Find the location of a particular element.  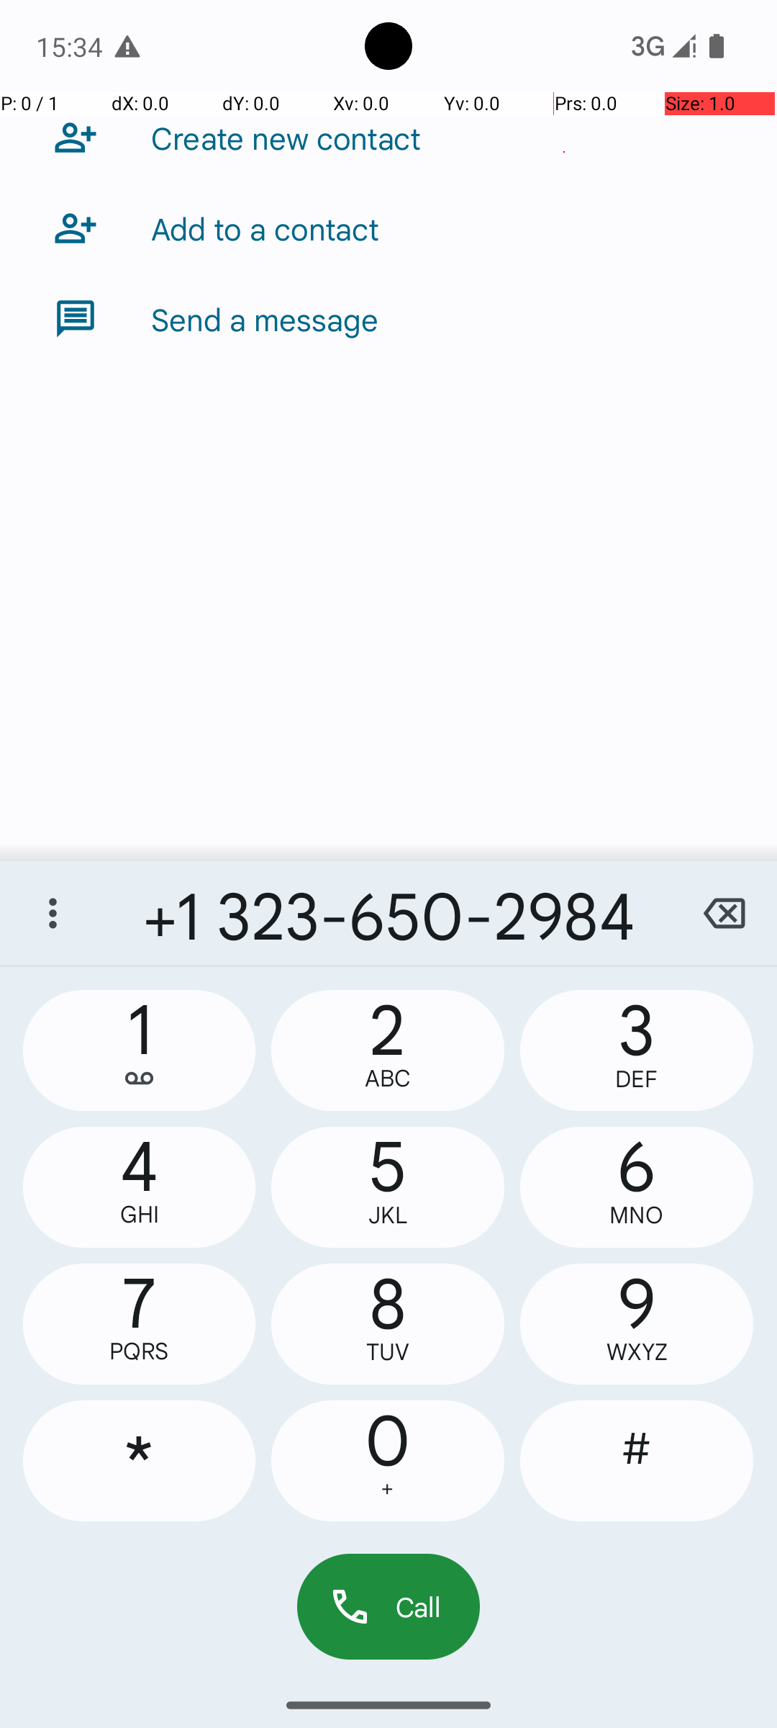

Send a message is located at coordinates (265, 319).